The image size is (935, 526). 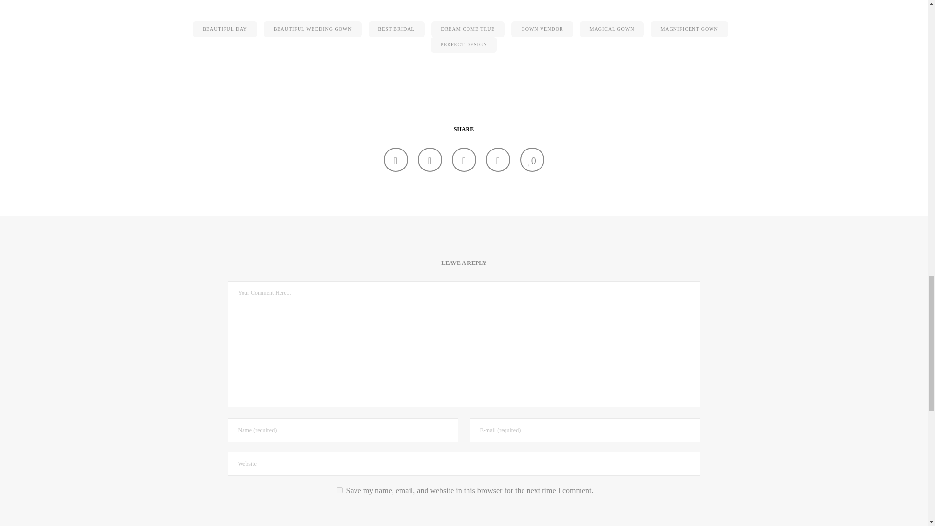 I want to click on DREAM COME TRUE, so click(x=467, y=29).